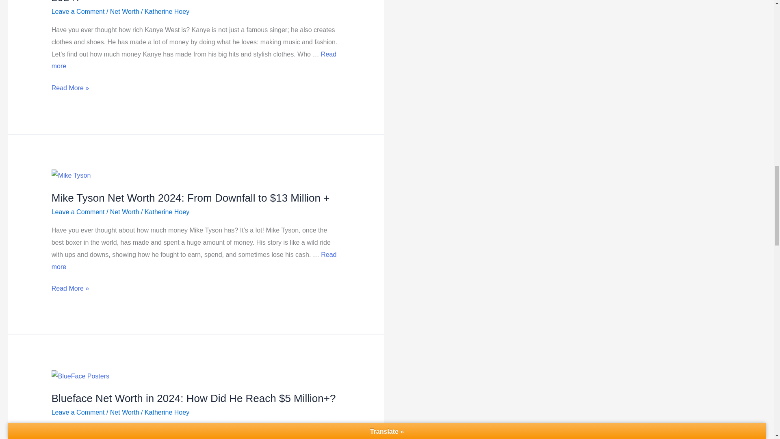 Image resolution: width=780 pixels, height=439 pixels. I want to click on Kanye West Net Worth: Has He Recovered His Wealth in 2024?, so click(193, 60).